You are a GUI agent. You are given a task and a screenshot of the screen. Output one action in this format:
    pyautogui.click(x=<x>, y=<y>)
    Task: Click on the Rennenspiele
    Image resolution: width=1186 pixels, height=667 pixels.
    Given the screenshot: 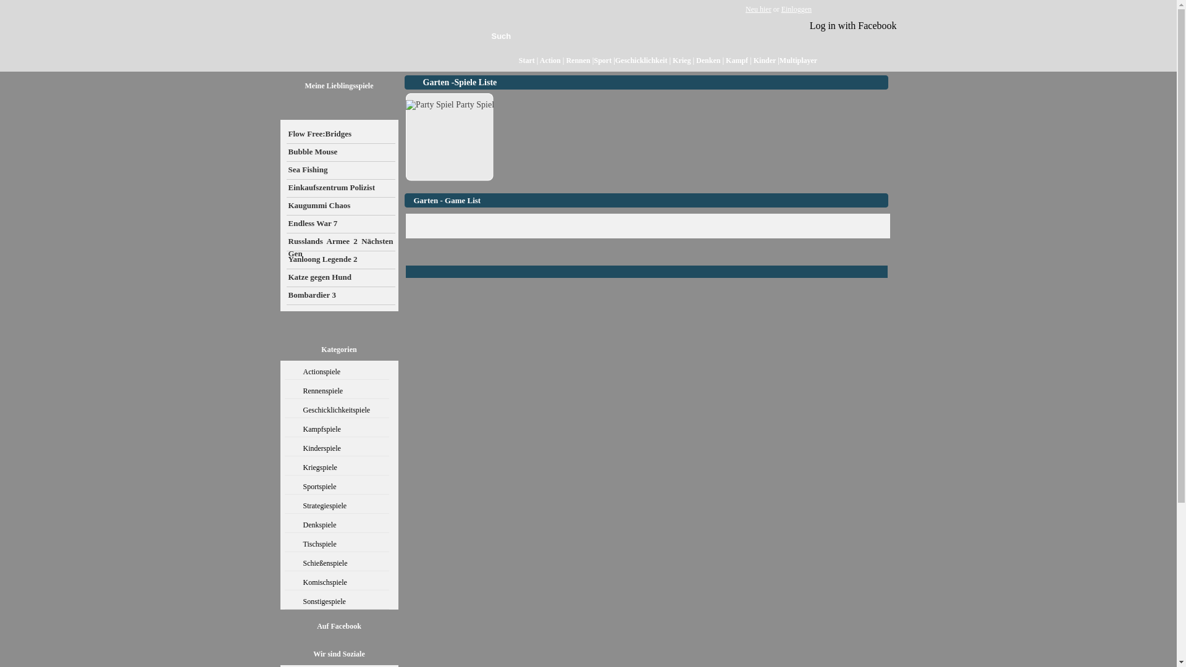 What is the action you would take?
    pyautogui.click(x=336, y=393)
    